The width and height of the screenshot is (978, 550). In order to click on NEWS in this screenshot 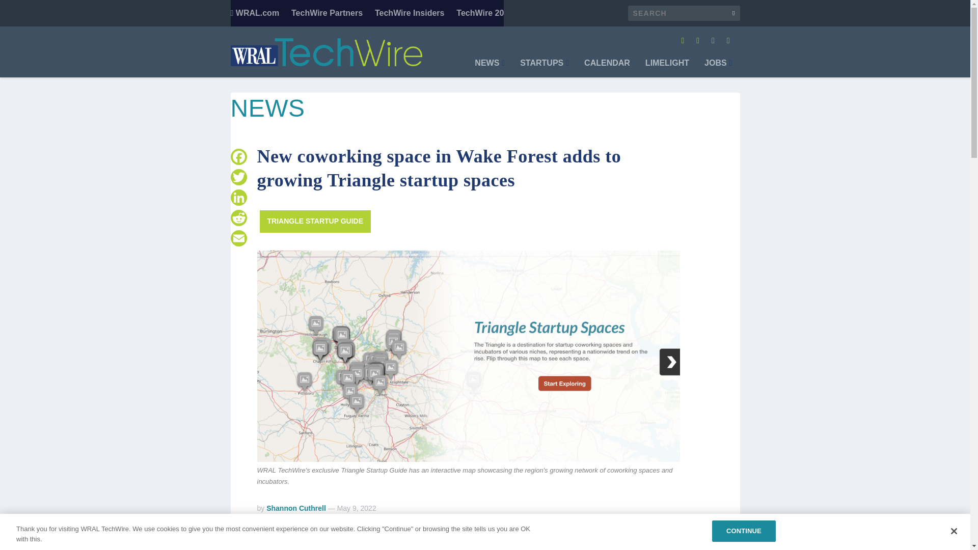, I will do `click(489, 68)`.